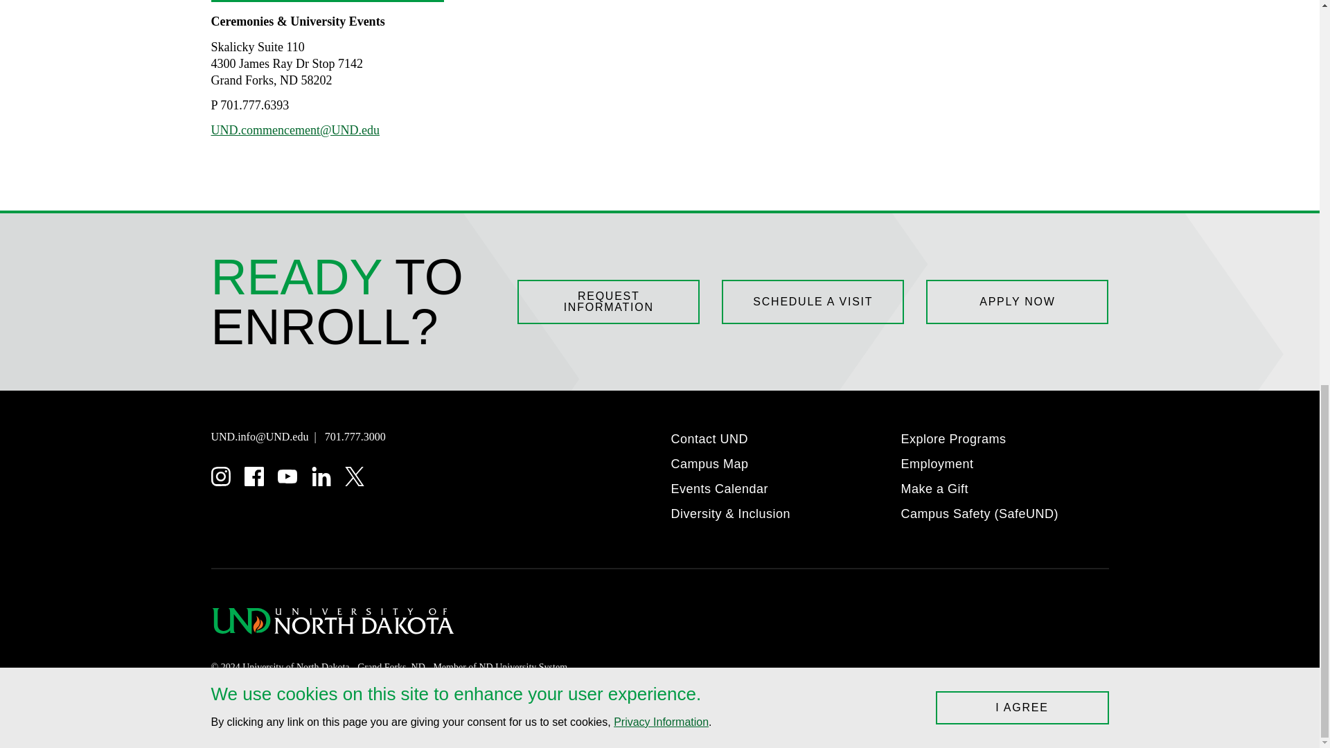 The height and width of the screenshot is (748, 1330). Describe the element at coordinates (220, 477) in the screenshot. I see `Instagram` at that location.